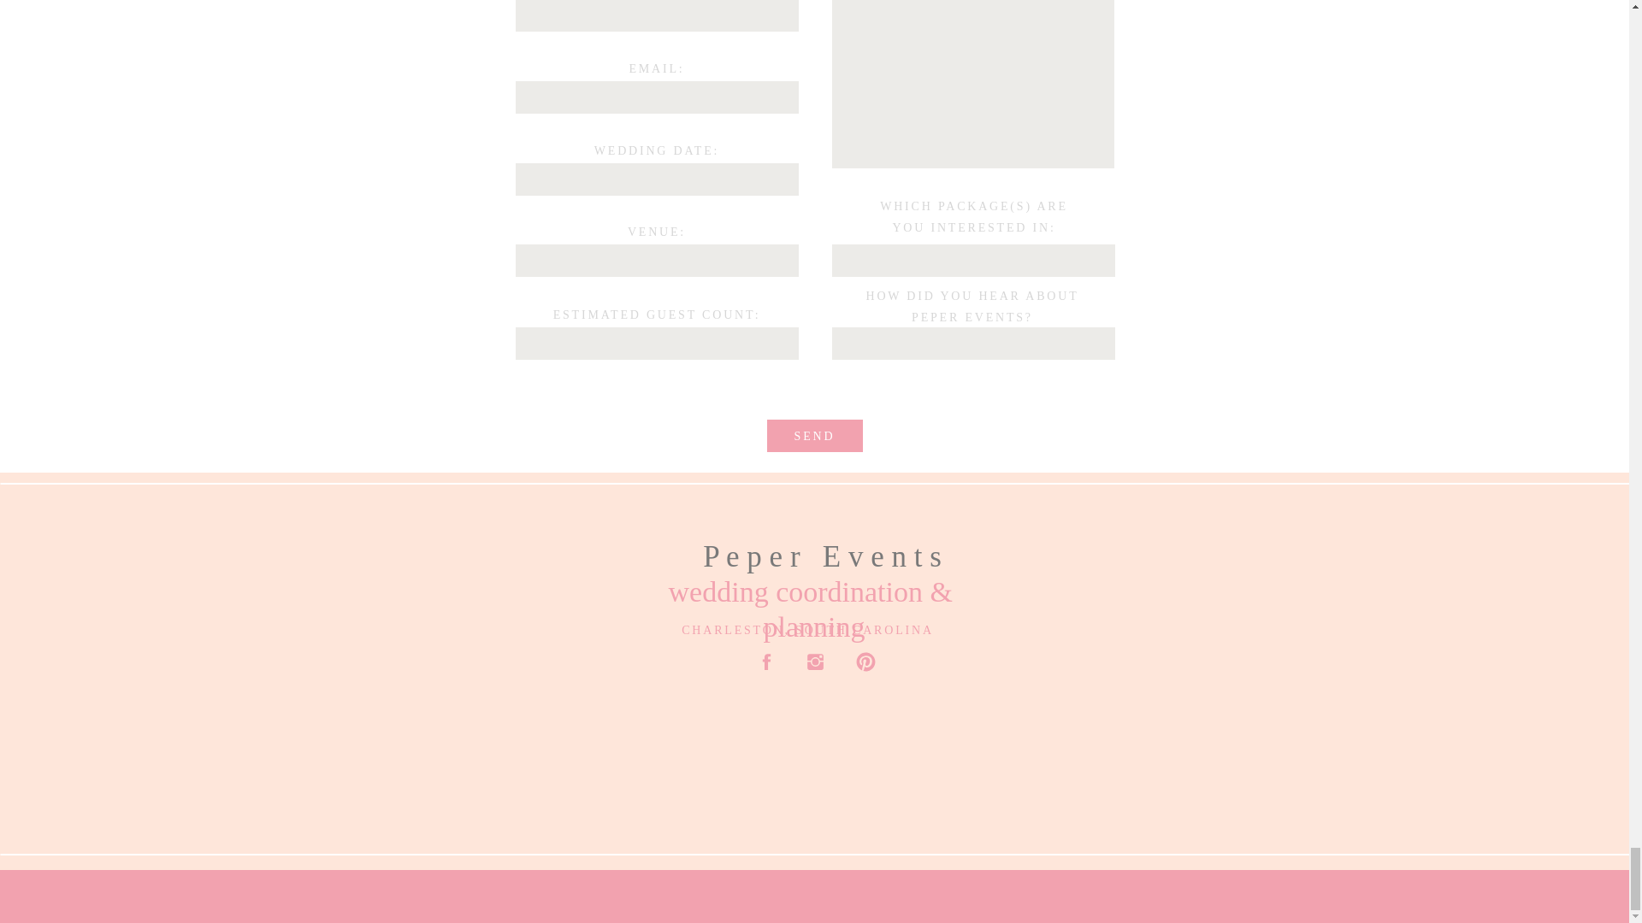 The height and width of the screenshot is (923, 1642). I want to click on CHARLESTON, SOUTH CAROLINA, so click(807, 632).